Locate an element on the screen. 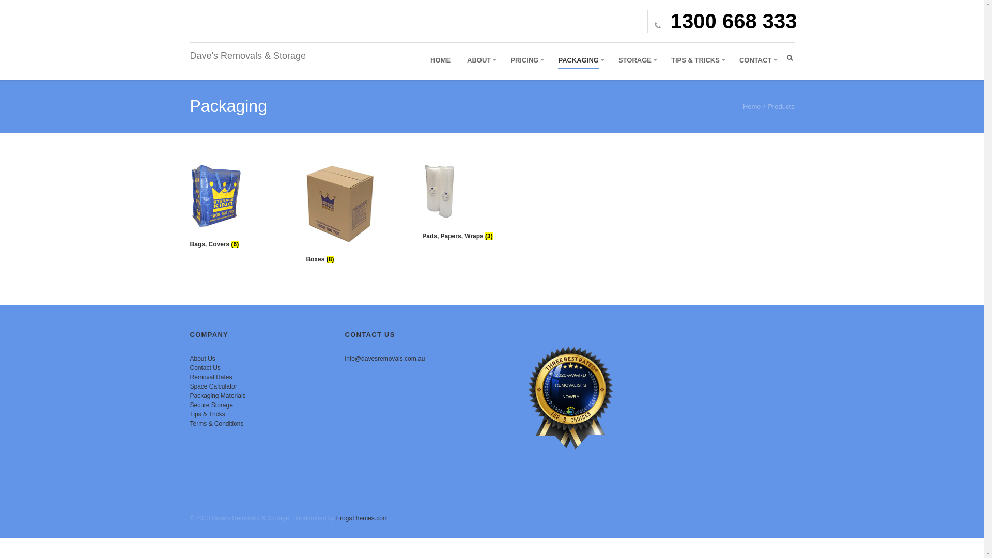  info@davesremovals.com.au is located at coordinates (385, 359).